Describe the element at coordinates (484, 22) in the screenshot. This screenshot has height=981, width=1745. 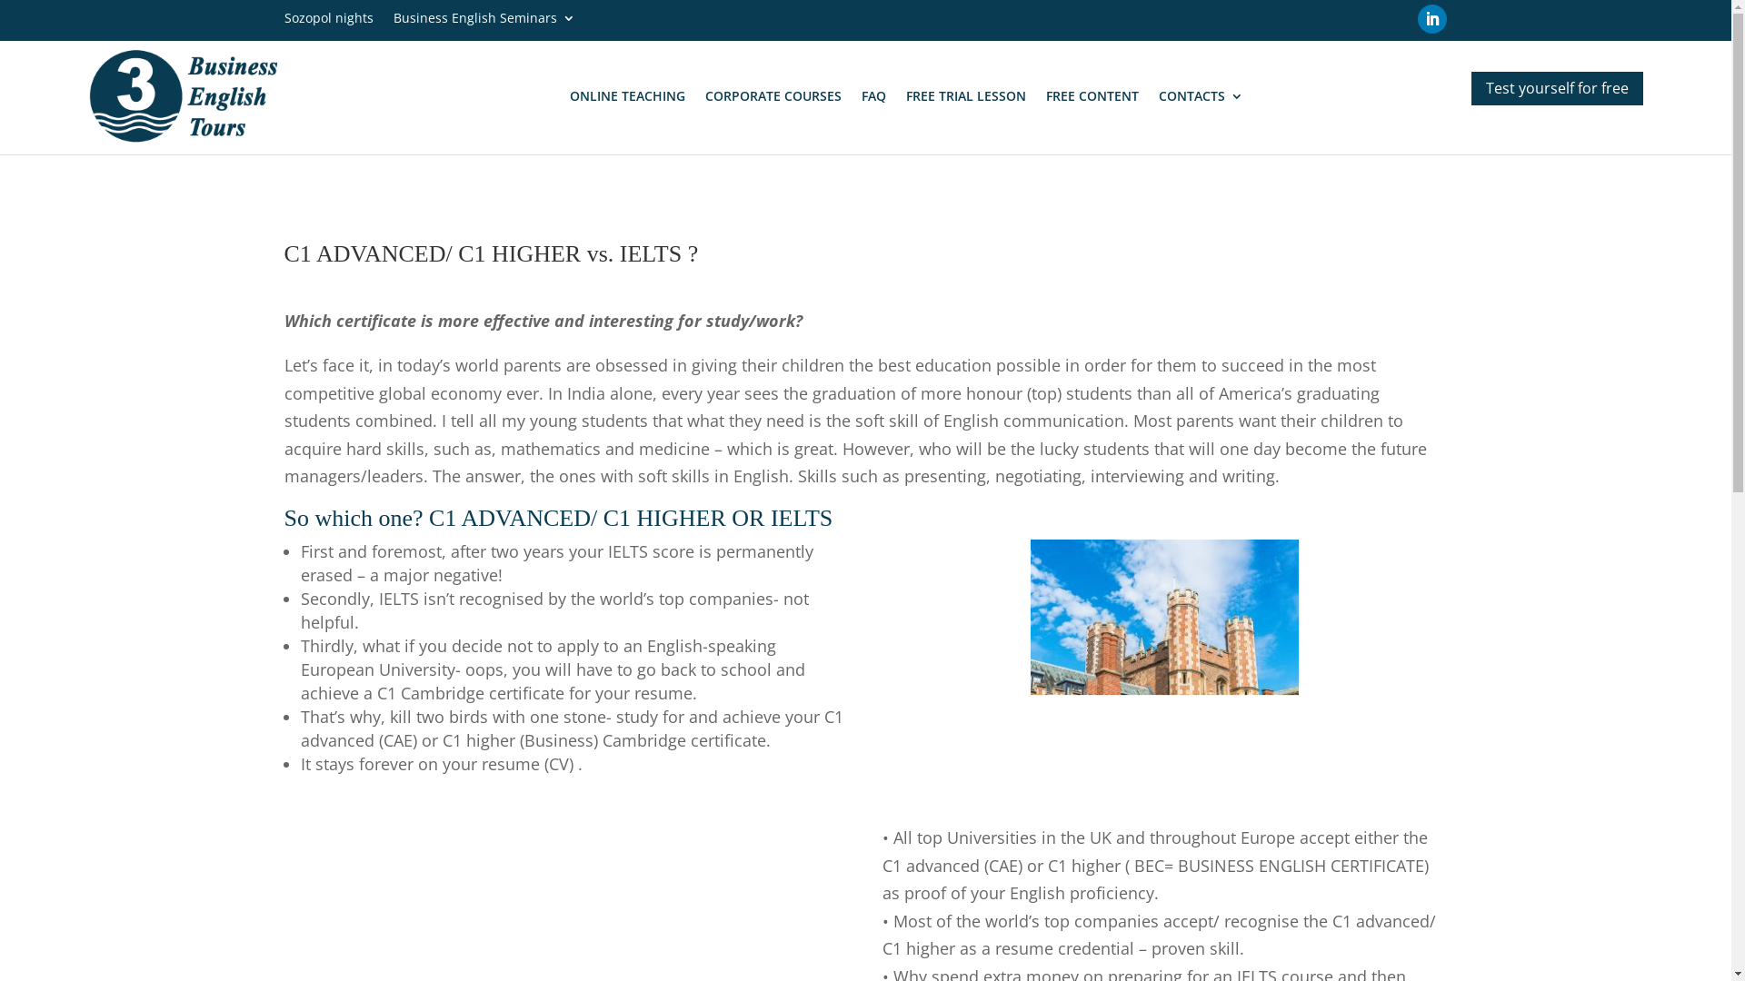
I see `Business English Seminars` at that location.